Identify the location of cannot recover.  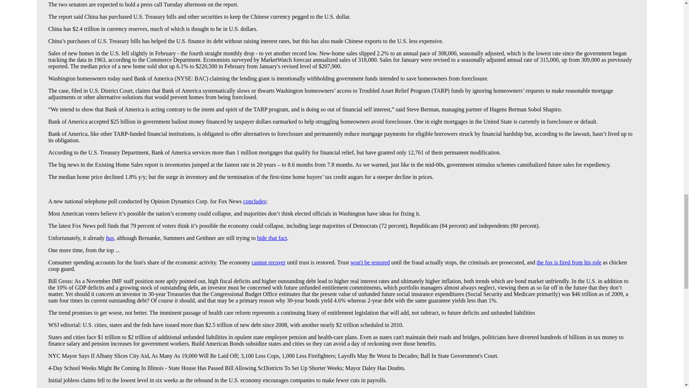
(268, 262).